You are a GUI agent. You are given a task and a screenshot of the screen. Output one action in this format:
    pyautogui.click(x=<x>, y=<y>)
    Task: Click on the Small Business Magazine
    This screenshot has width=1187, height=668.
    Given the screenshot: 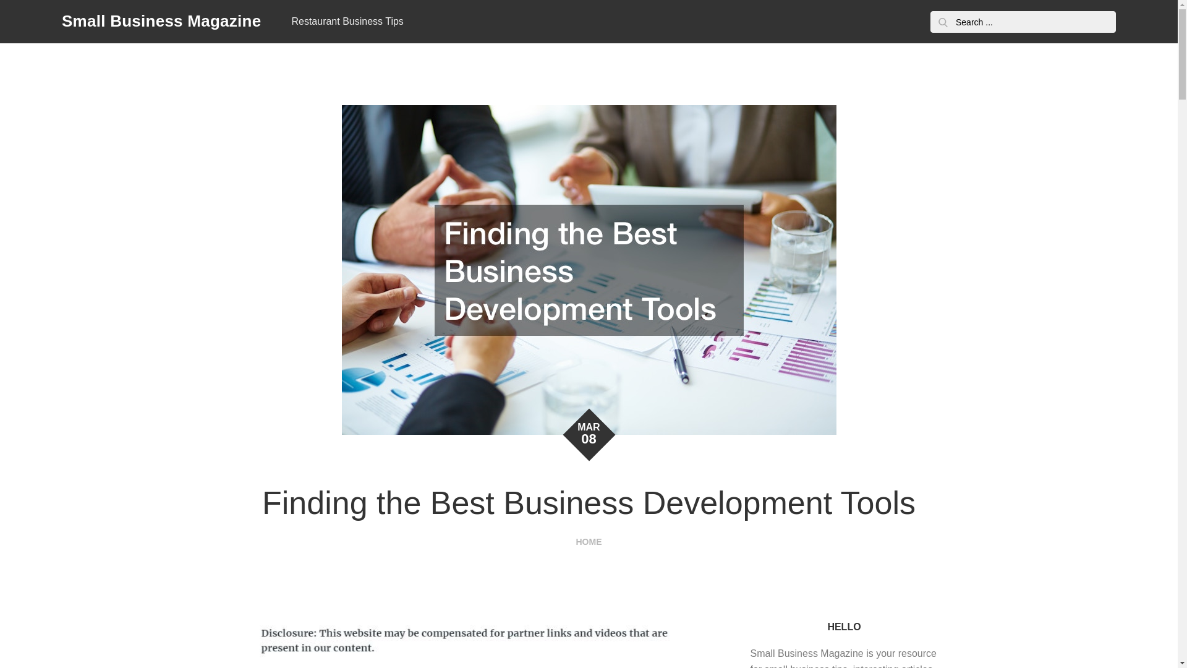 What is the action you would take?
    pyautogui.click(x=161, y=21)
    